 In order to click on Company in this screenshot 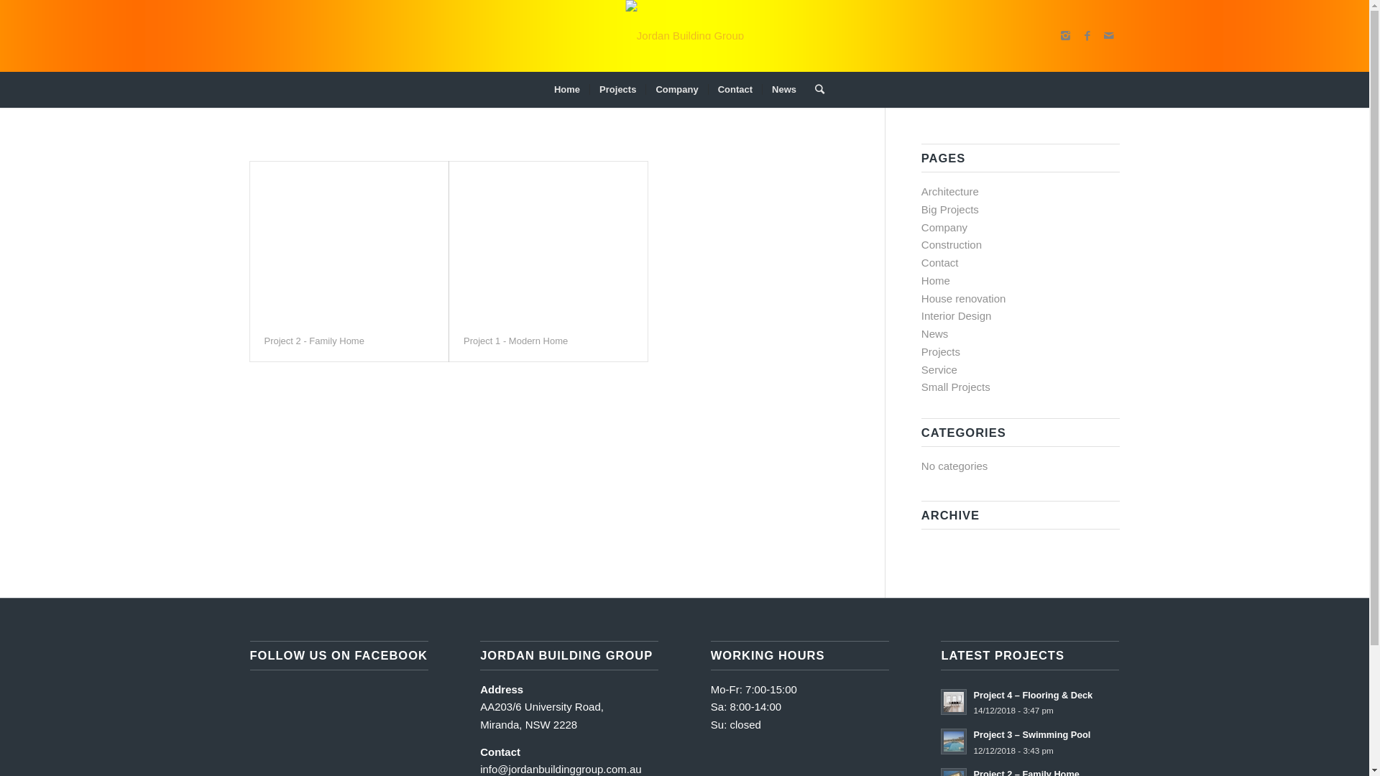, I will do `click(676, 90)`.